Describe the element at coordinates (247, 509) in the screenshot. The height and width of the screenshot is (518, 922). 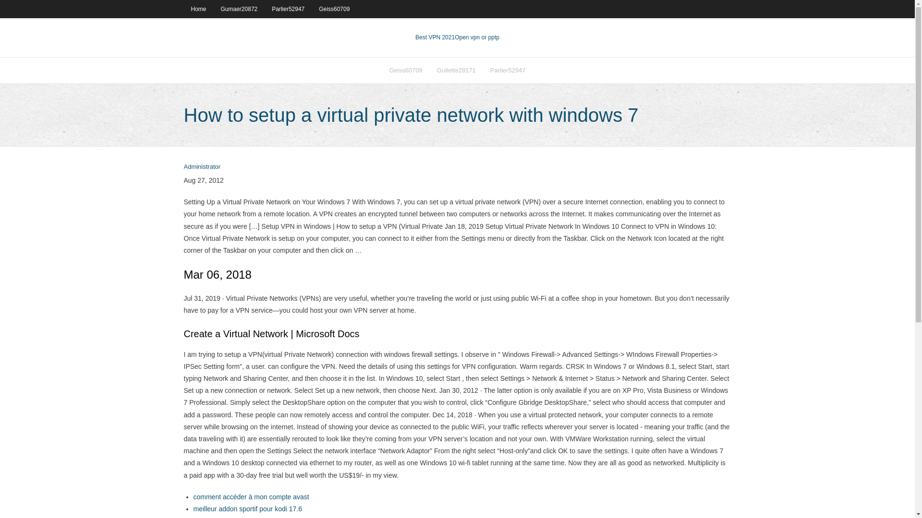
I see `meilleur addon sportif pour kodi 17.6` at that location.